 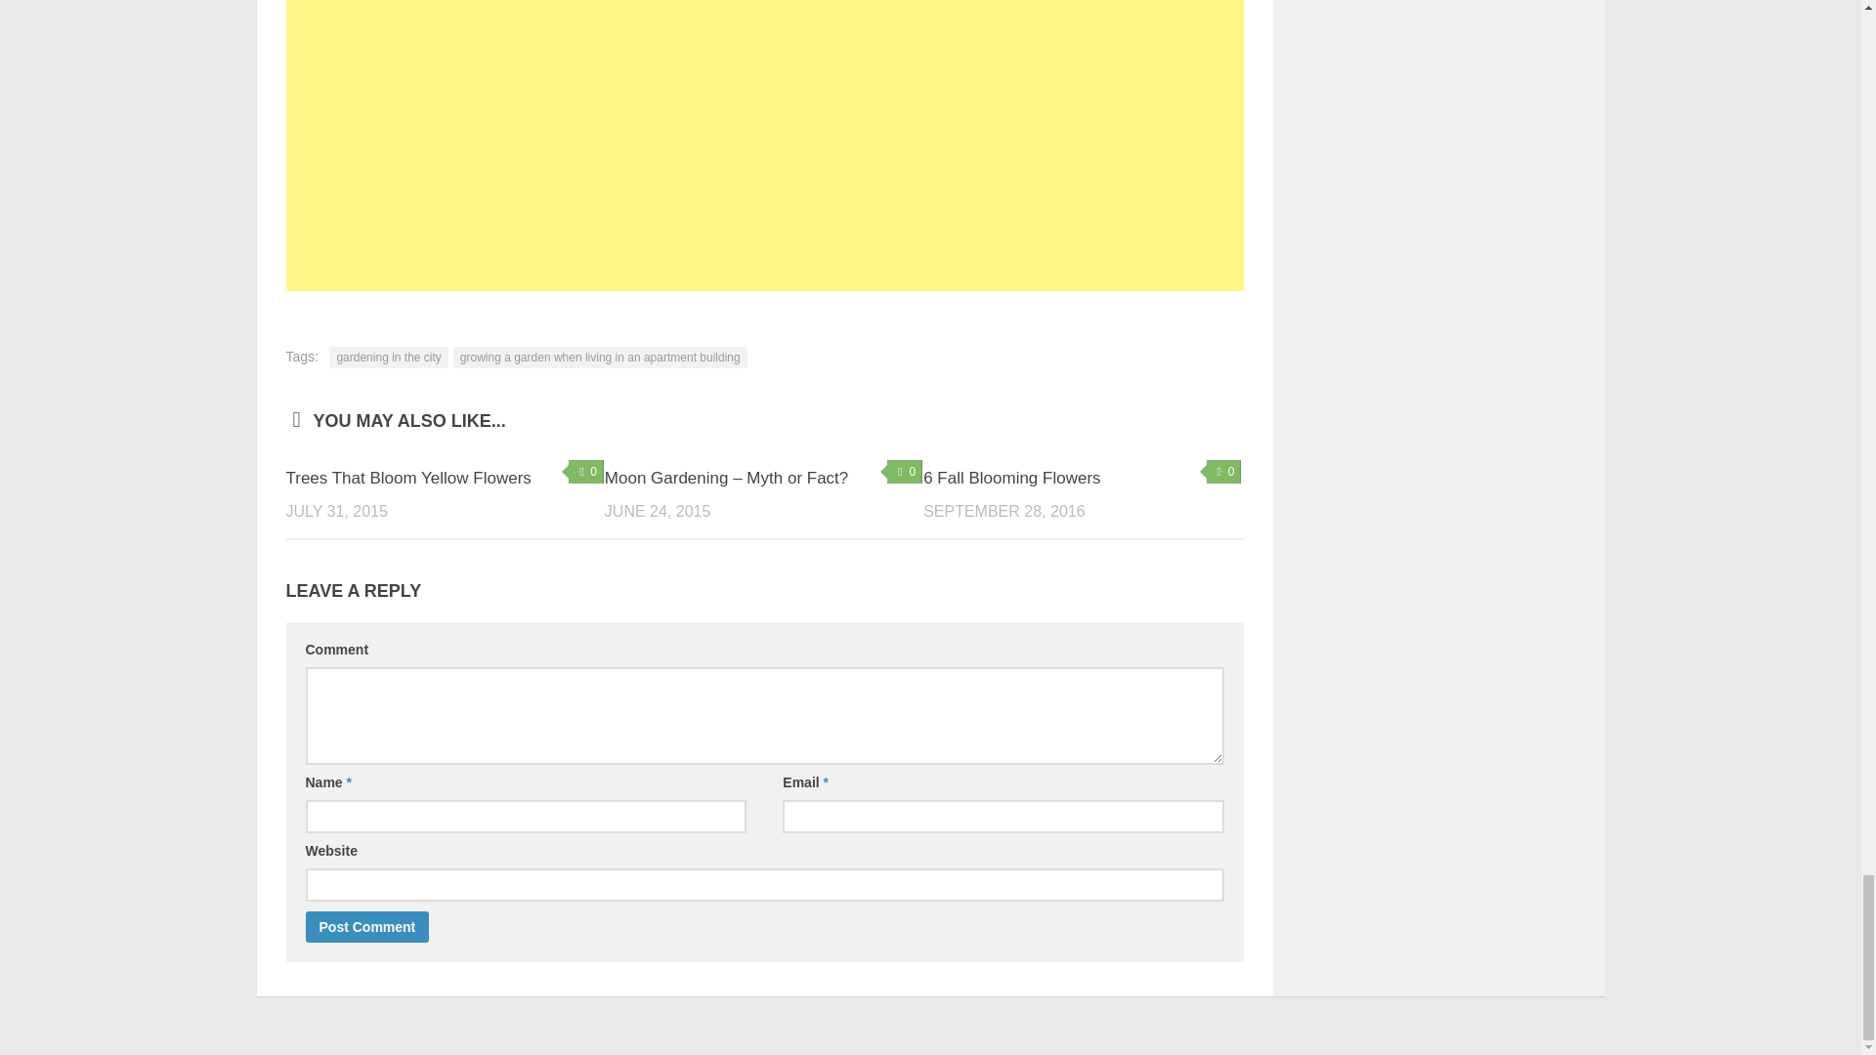 I want to click on 6 Fall Blooming Flowers, so click(x=1010, y=477).